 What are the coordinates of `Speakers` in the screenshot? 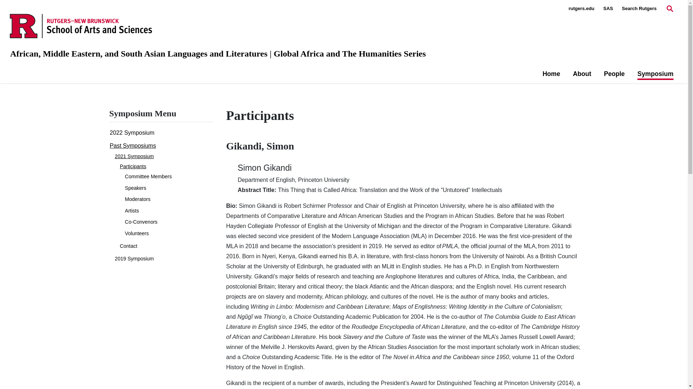 It's located at (135, 188).